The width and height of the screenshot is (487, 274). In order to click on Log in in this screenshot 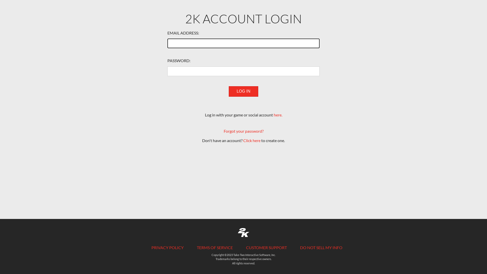, I will do `click(243, 91)`.